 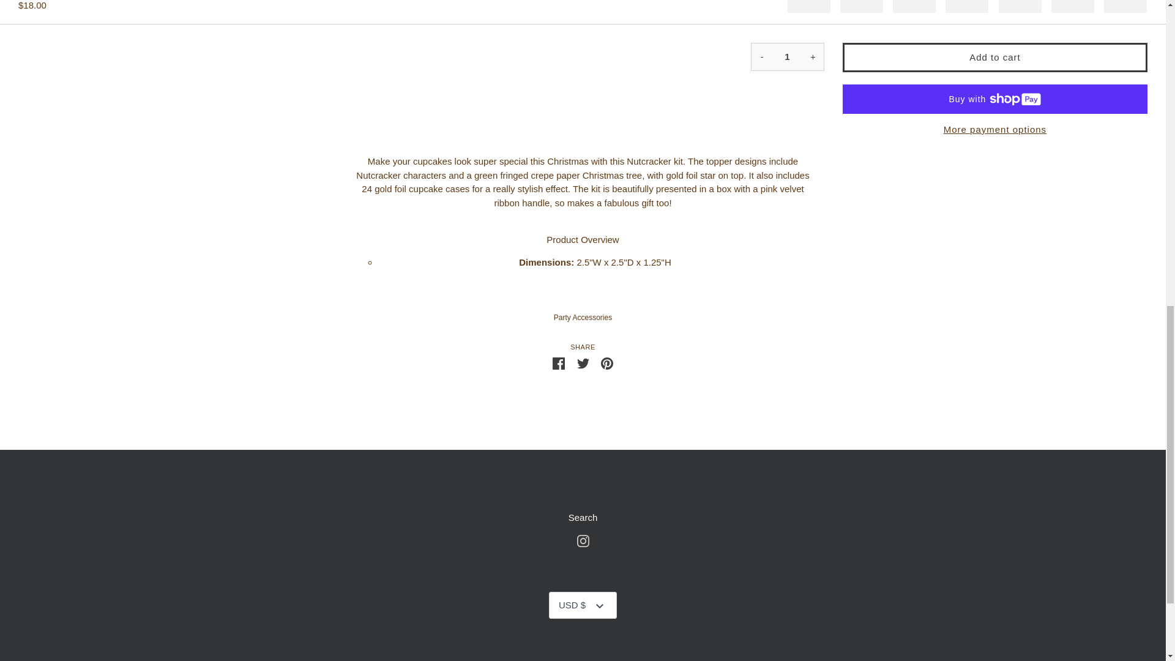 What do you see at coordinates (760, 56) in the screenshot?
I see `More payment options` at bounding box center [760, 56].